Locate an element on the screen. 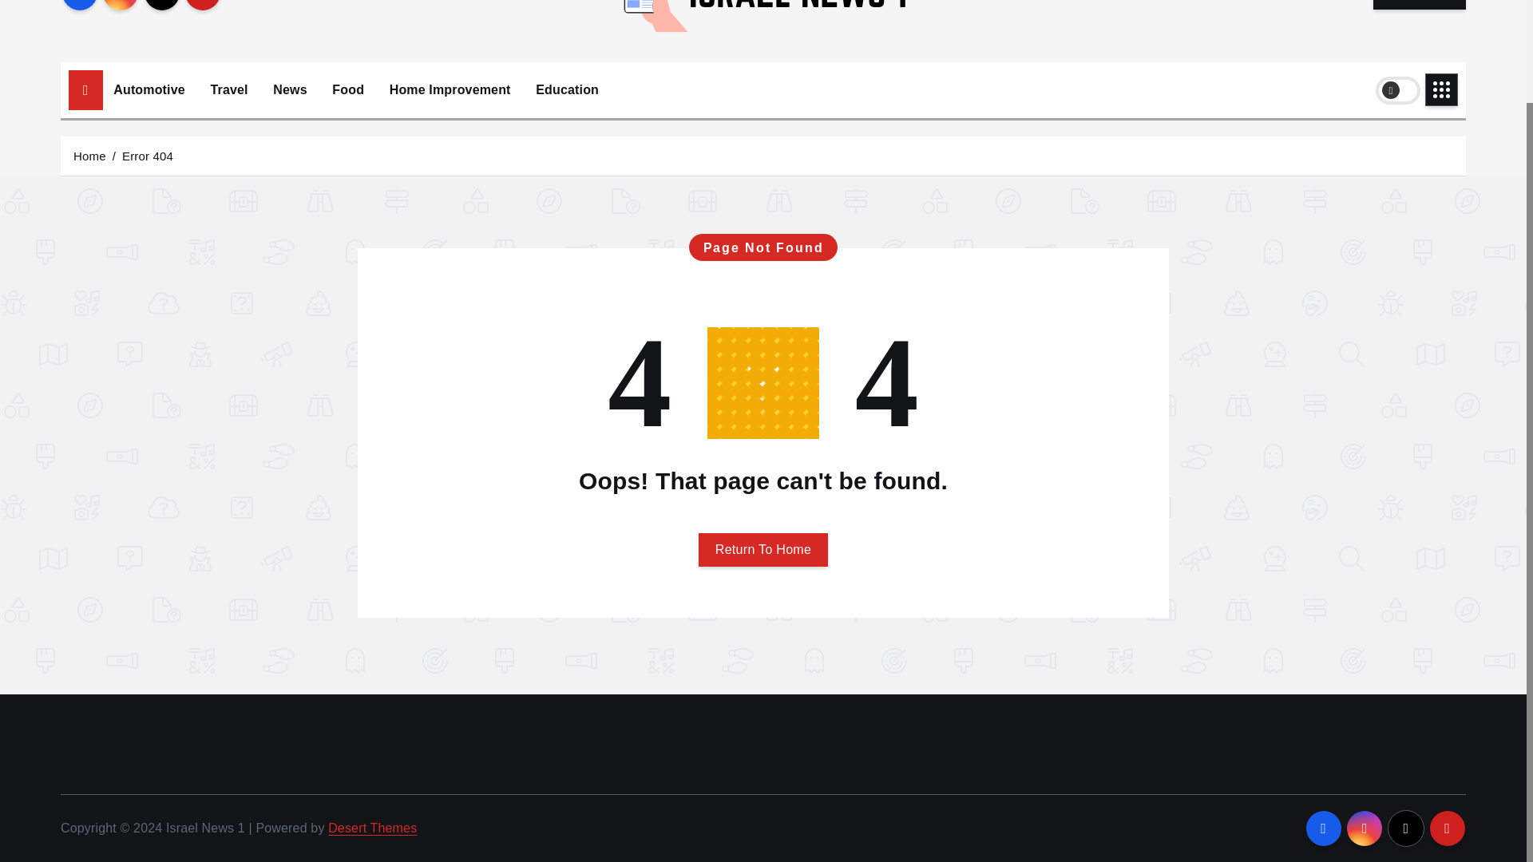 This screenshot has height=862, width=1533. Home Improvement is located at coordinates (450, 89).